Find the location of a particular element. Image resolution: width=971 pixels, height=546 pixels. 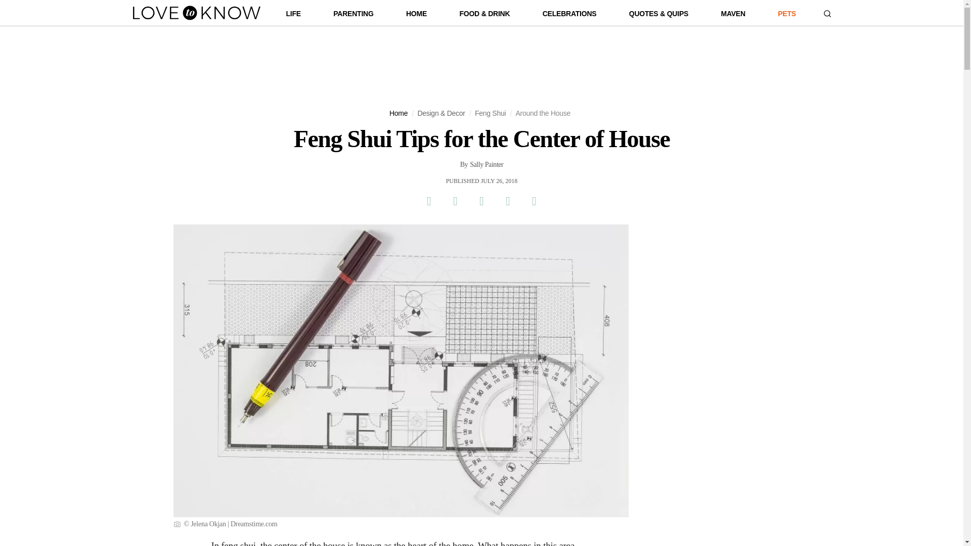

3rd party ad content is located at coordinates (481, 62).